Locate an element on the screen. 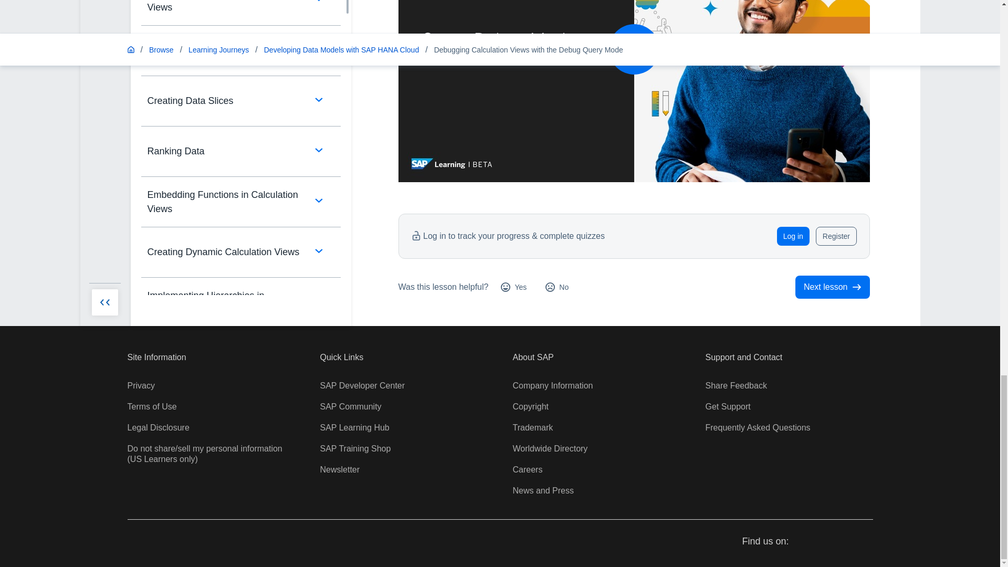 This screenshot has width=1008, height=567. SAP Community is located at coordinates (351, 406).